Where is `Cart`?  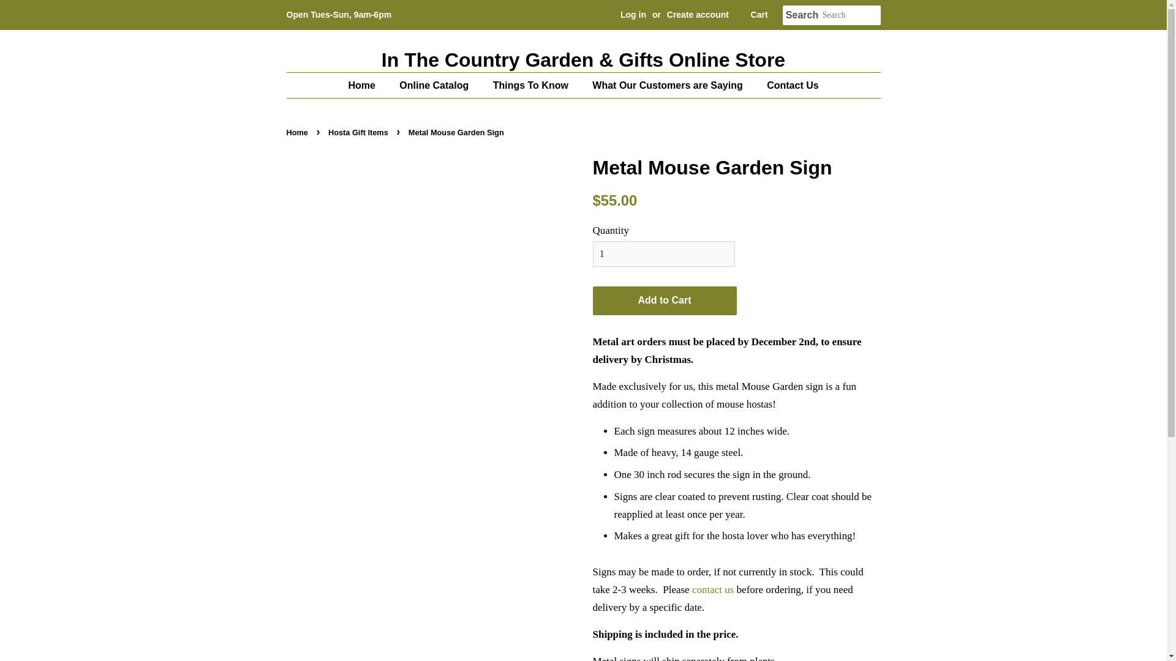
Cart is located at coordinates (759, 15).